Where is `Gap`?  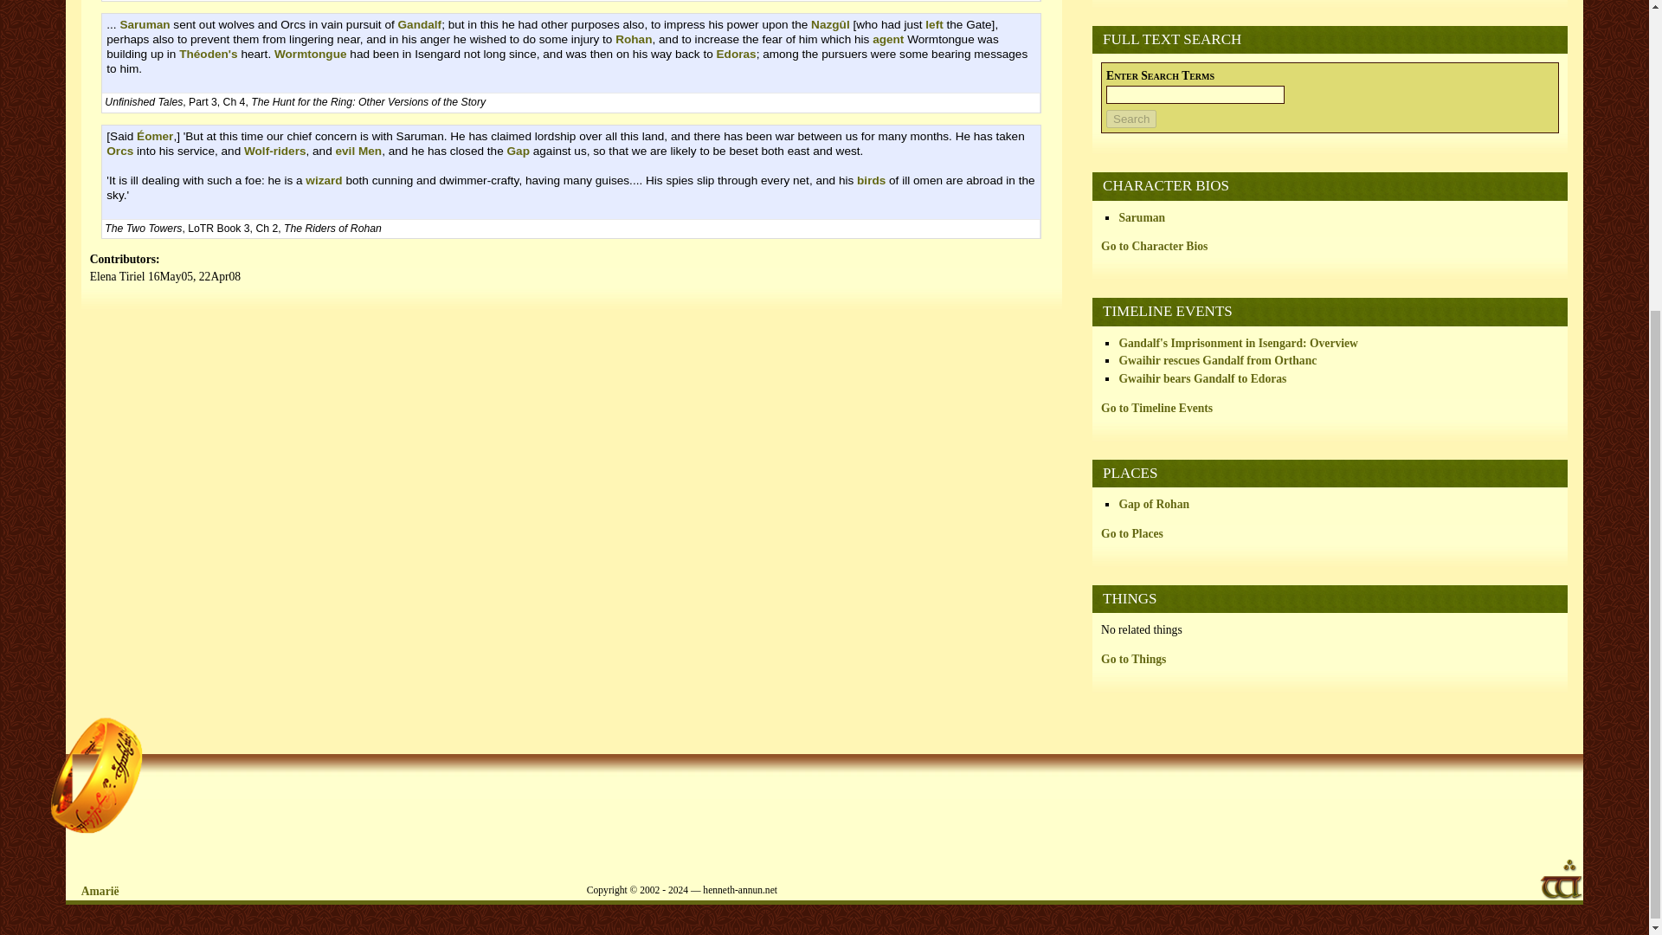 Gap is located at coordinates (518, 151).